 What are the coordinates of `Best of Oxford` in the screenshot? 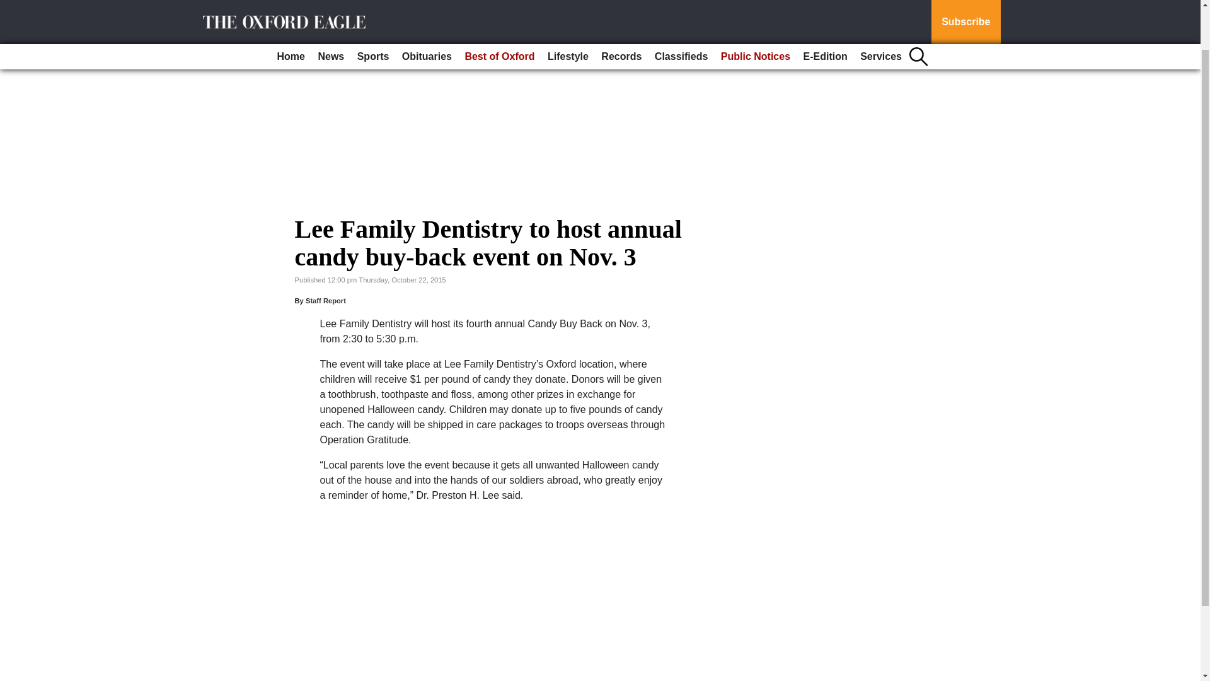 It's located at (499, 10).